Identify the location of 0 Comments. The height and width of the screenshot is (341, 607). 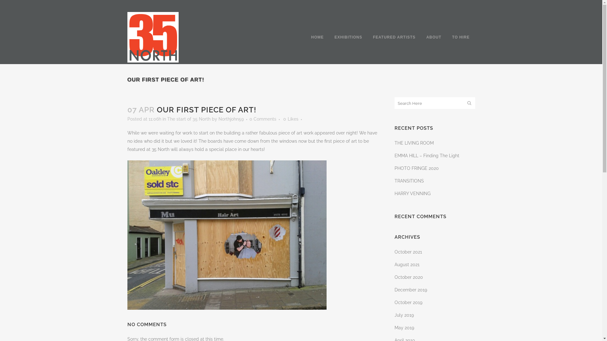
(262, 119).